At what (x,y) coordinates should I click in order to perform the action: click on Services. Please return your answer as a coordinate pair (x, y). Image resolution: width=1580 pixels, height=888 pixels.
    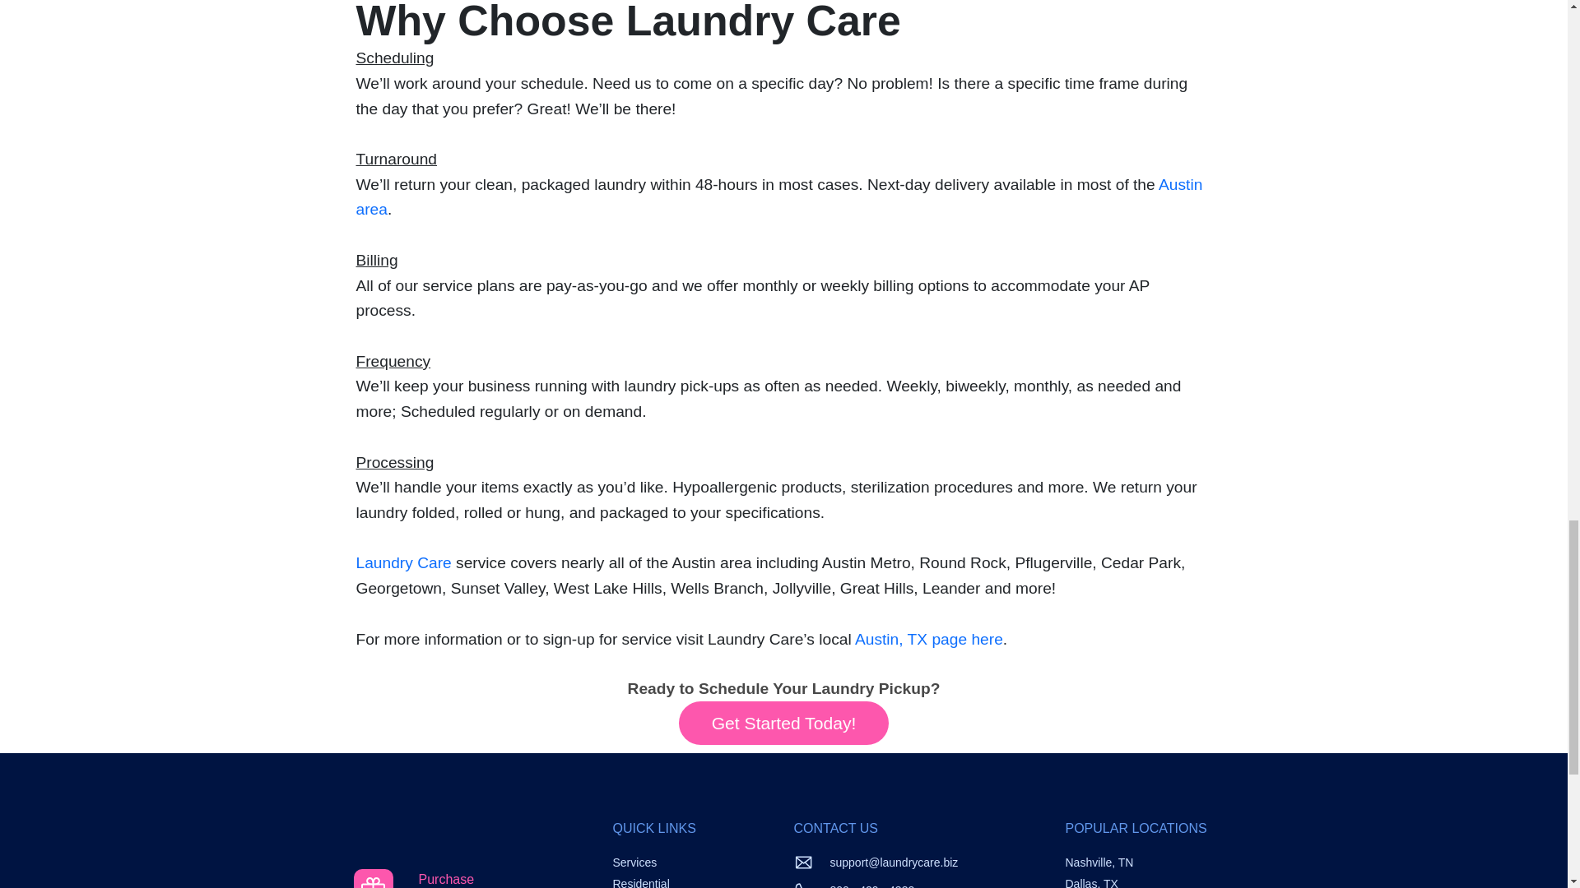
    Looking at the image, I should click on (634, 863).